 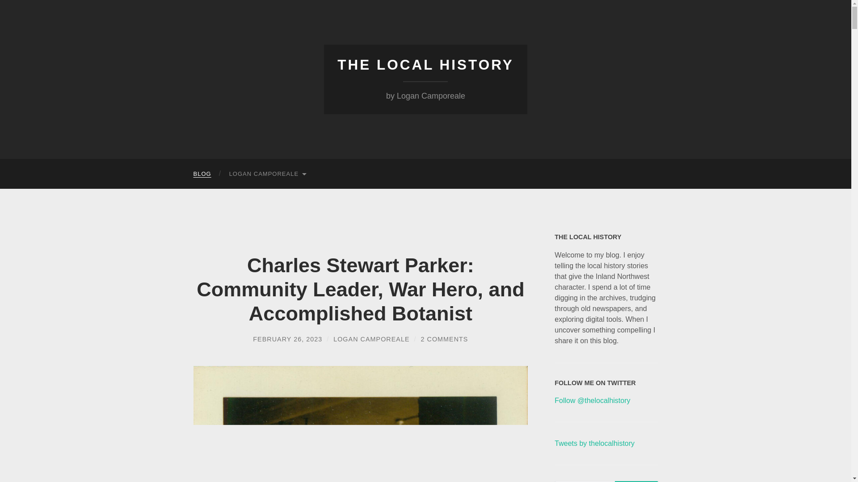 I want to click on FEBRUARY 26, 2023, so click(x=288, y=339).